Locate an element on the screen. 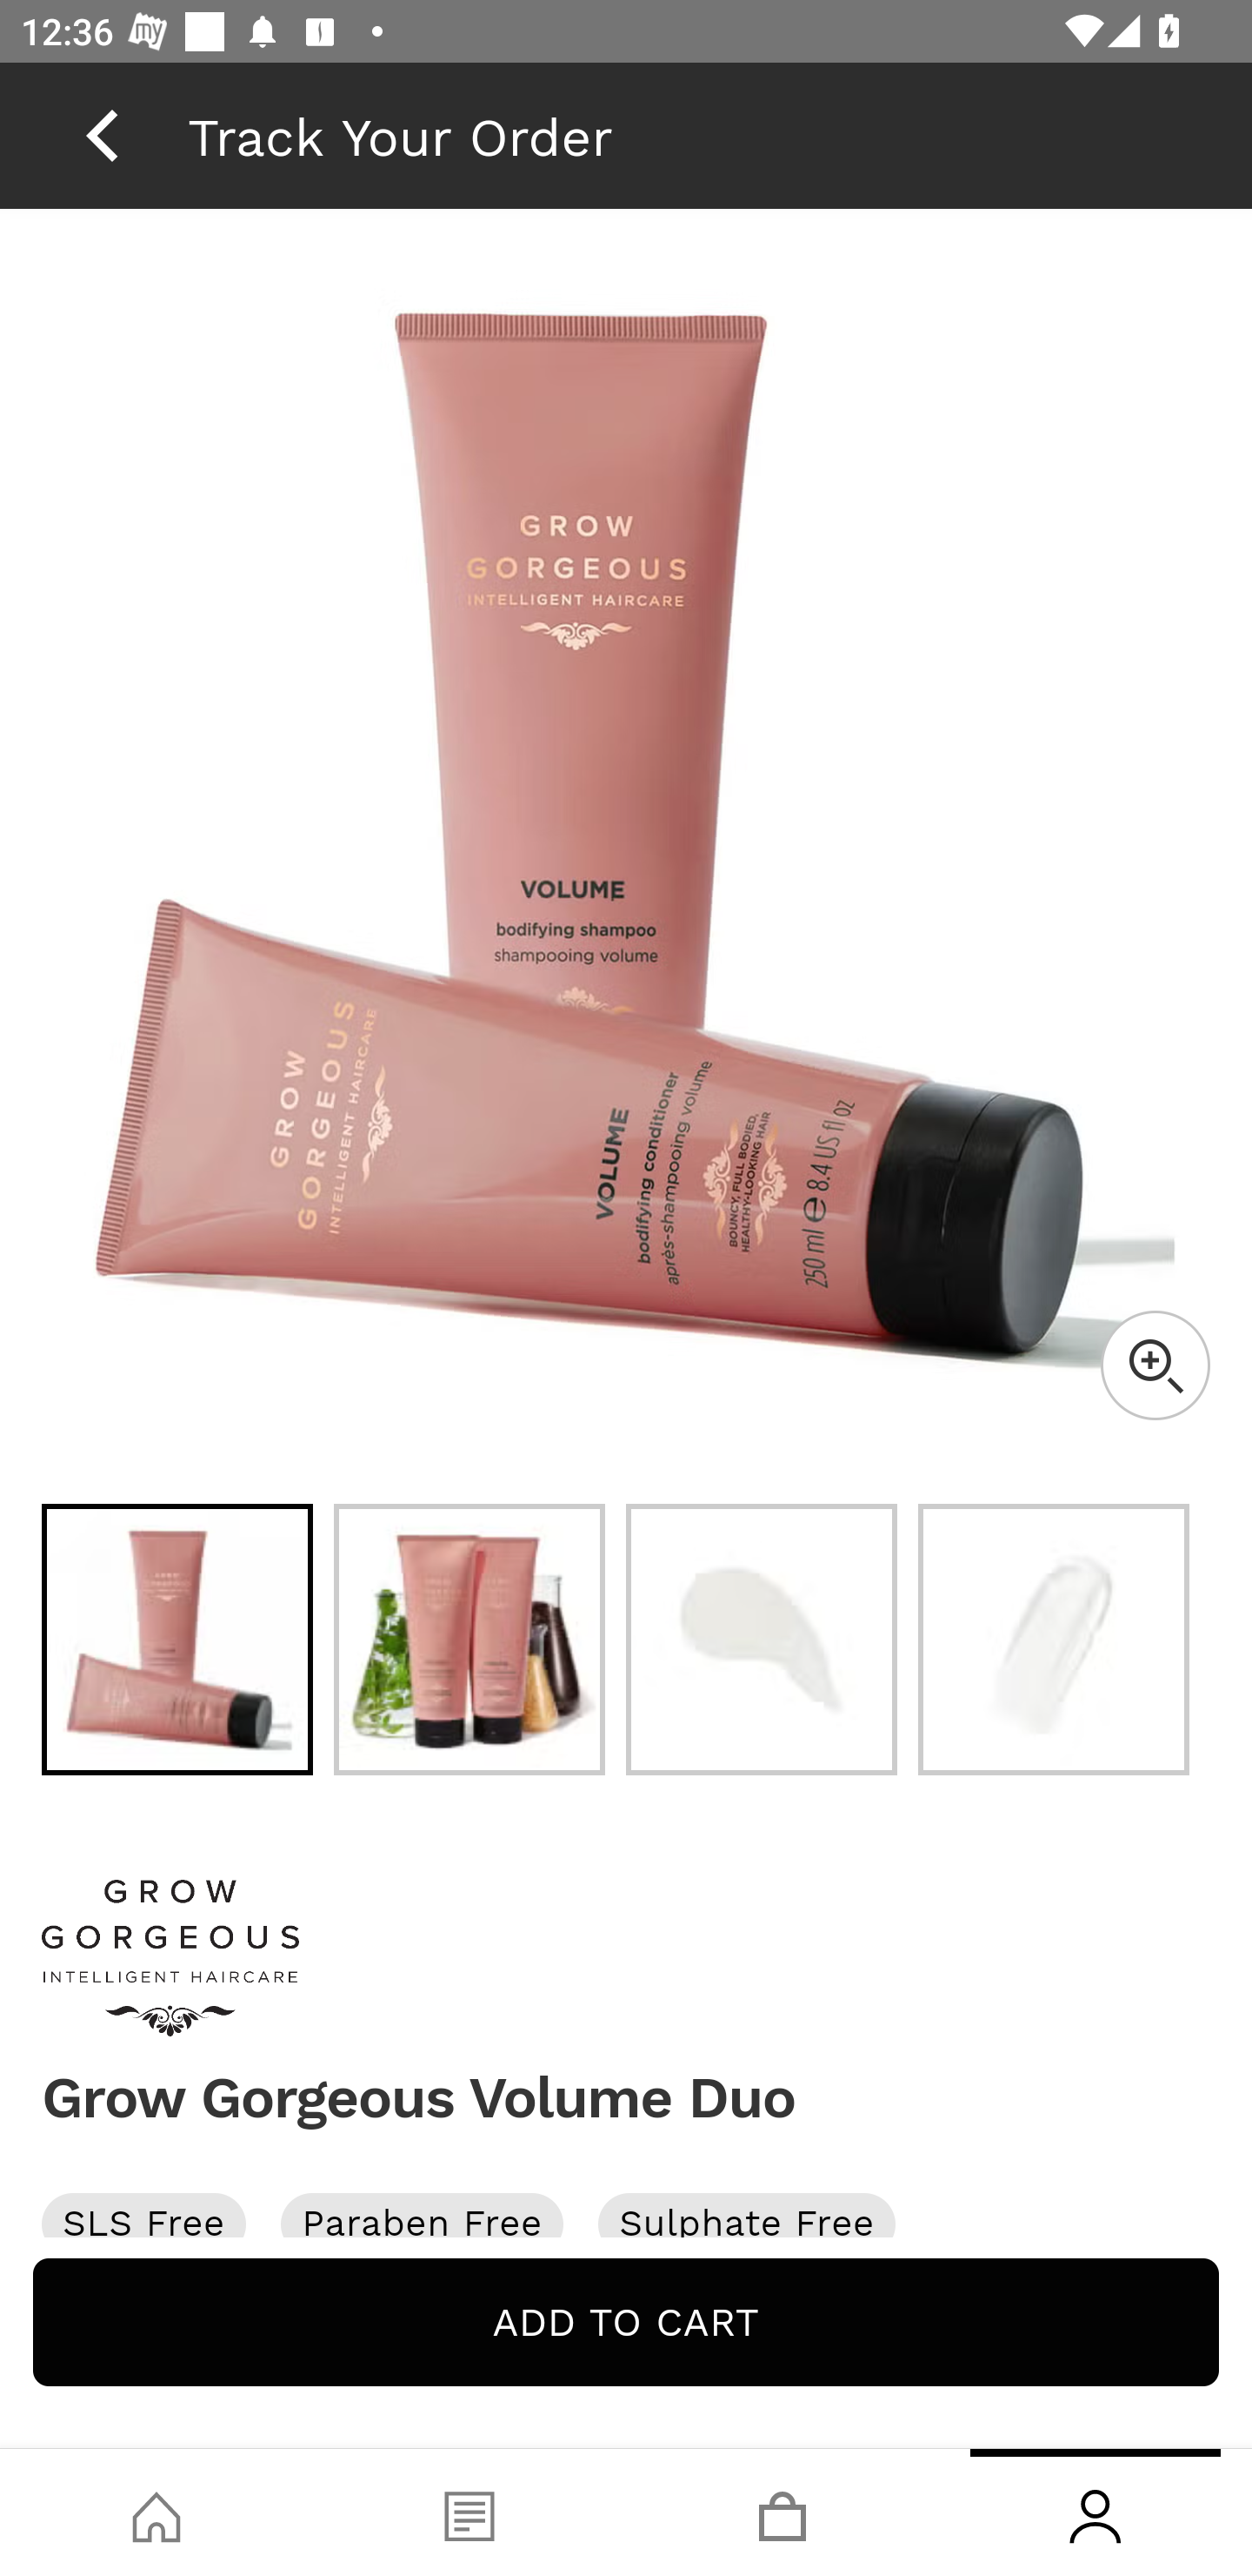 Image resolution: width=1252 pixels, height=2576 pixels. Account, tab, 4 of 4 is located at coordinates (1095, 2512).